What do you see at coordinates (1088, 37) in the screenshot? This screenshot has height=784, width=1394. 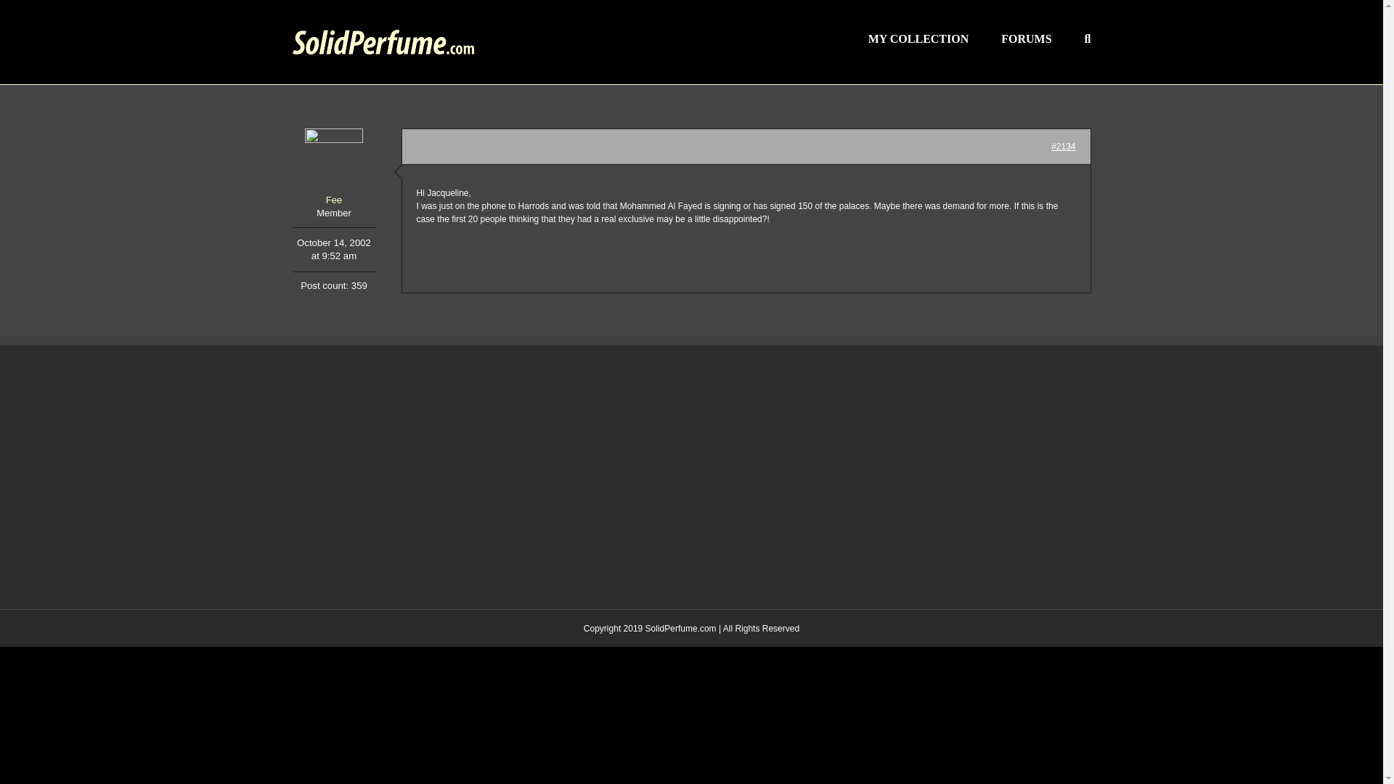 I see `Search` at bounding box center [1088, 37].